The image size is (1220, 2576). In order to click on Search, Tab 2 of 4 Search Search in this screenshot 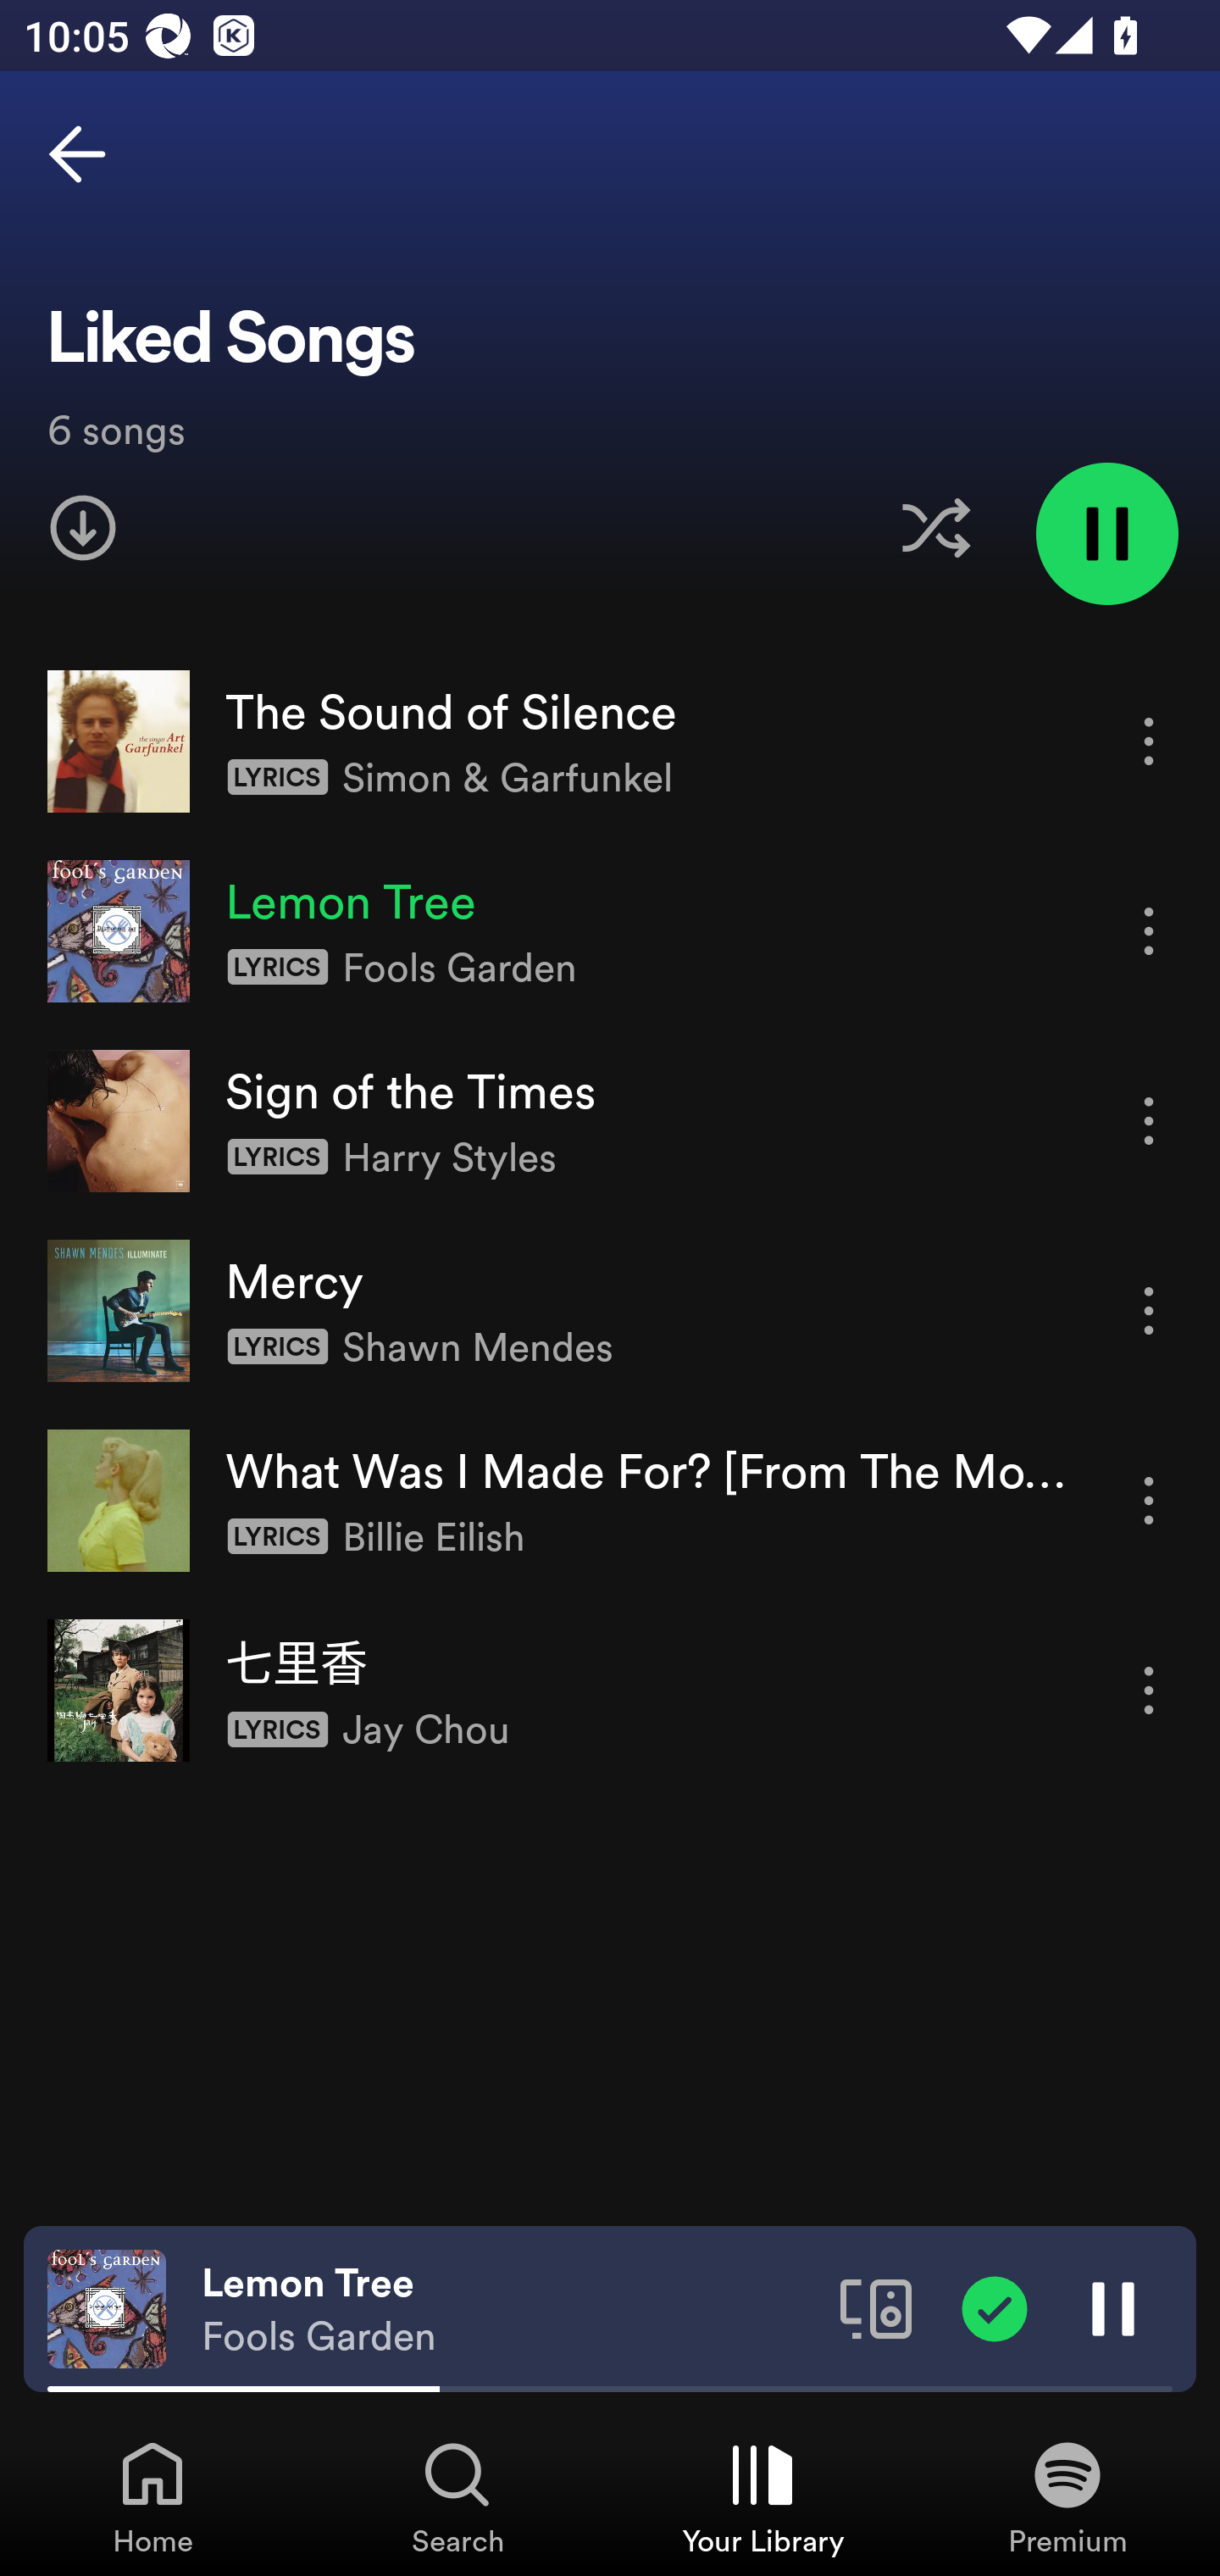, I will do `click(457, 2496)`.